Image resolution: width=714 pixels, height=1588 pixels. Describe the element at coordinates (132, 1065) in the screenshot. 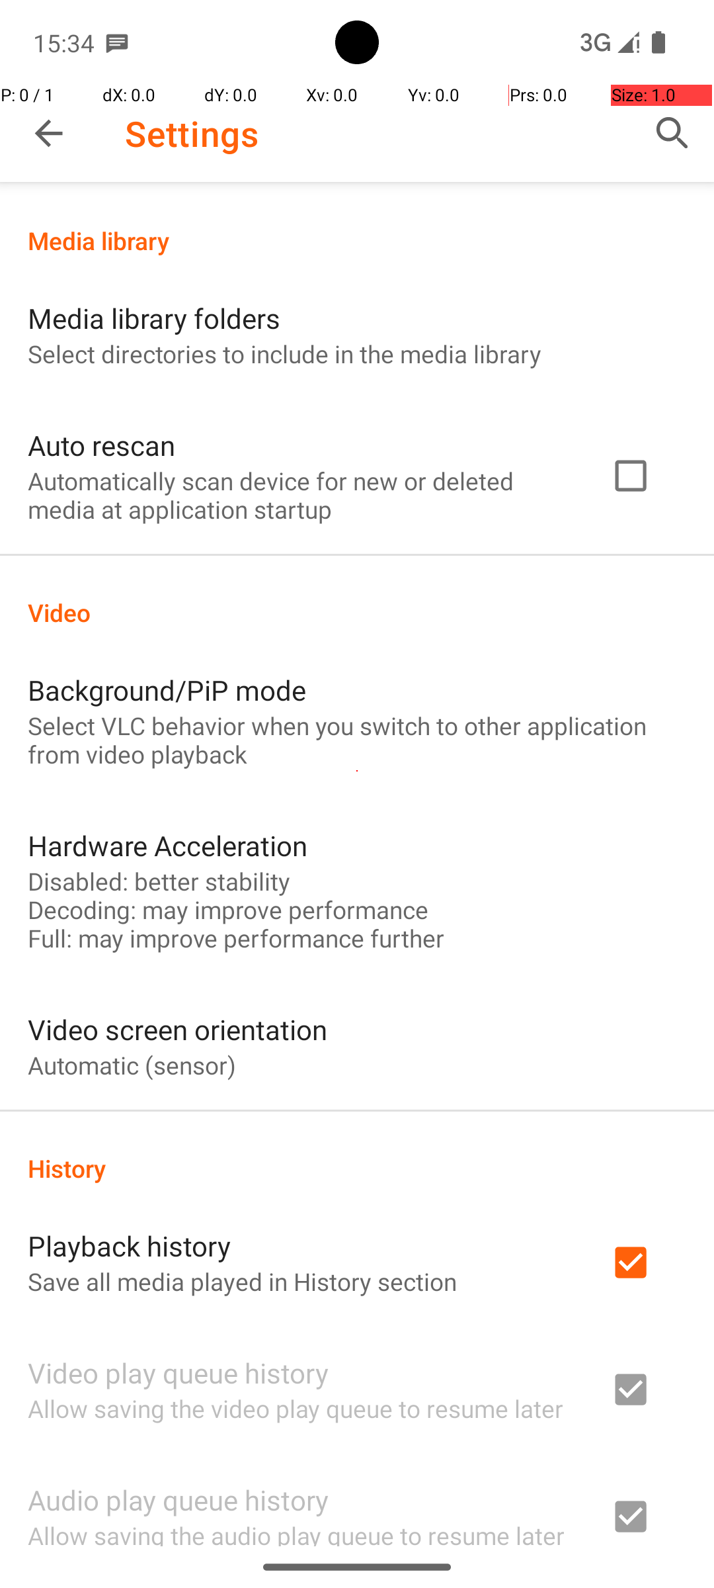

I see `Automatic (sensor)` at that location.